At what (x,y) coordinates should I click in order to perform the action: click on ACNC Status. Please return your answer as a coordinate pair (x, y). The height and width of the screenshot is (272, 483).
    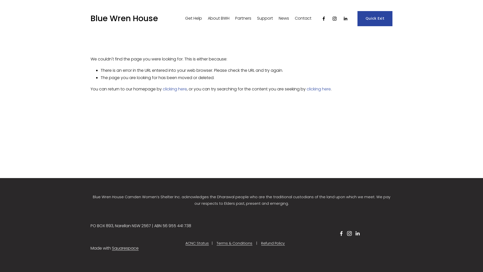
    Looking at the image, I should click on (197, 244).